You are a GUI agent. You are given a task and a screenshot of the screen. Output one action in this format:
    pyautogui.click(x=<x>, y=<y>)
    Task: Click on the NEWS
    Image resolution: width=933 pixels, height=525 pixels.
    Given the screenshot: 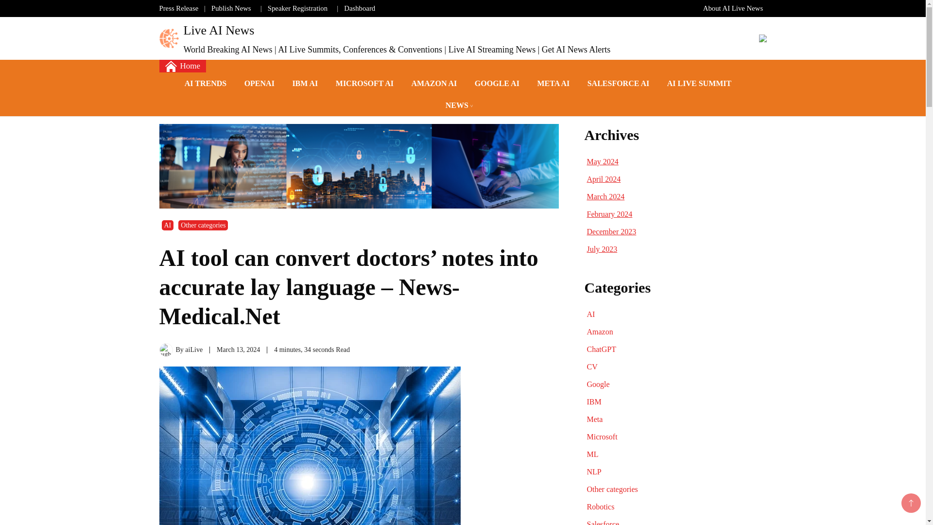 What is the action you would take?
    pyautogui.click(x=457, y=105)
    